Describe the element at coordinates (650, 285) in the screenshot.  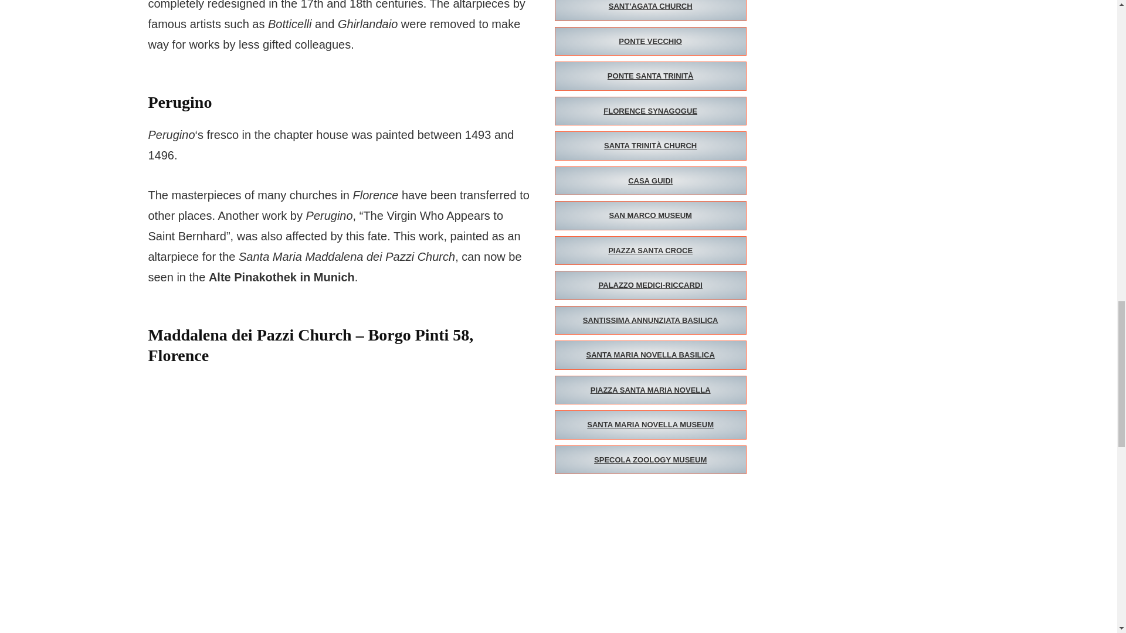
I see `PALAZZO MEDICI-RICCARDI` at that location.